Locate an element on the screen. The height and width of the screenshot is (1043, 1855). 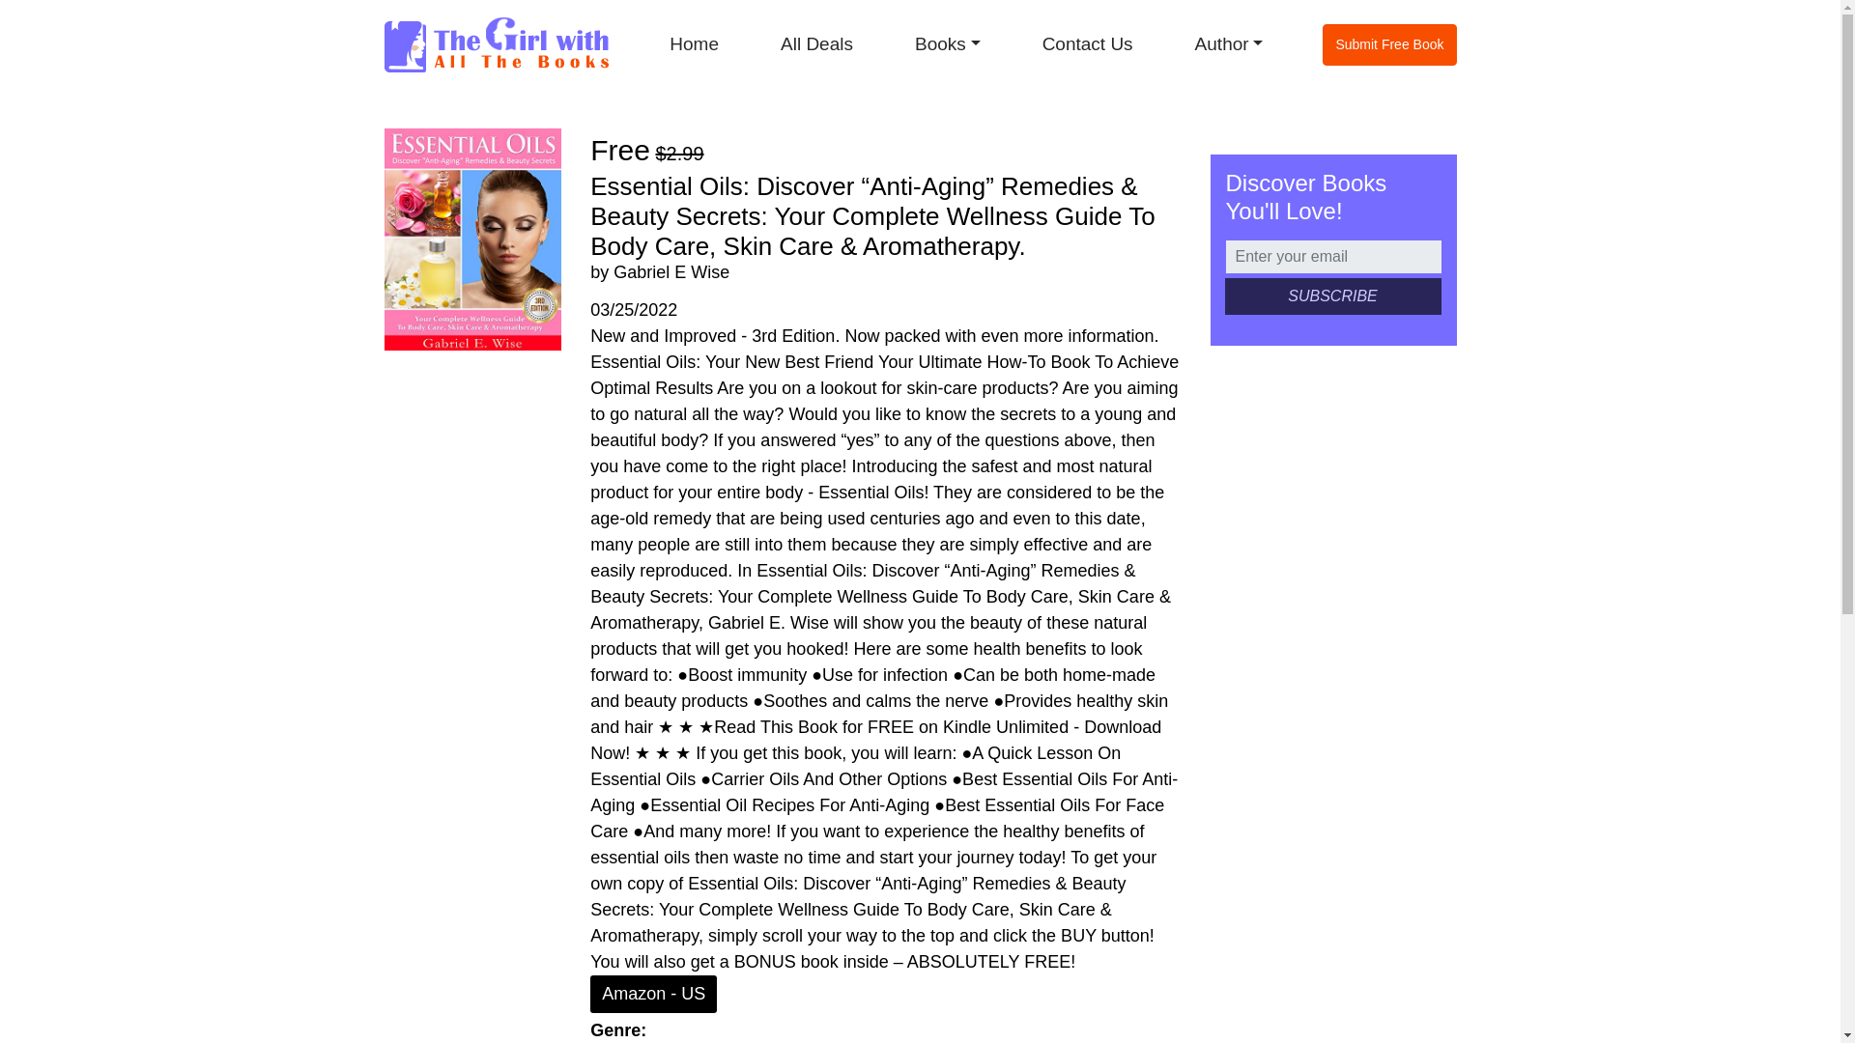
Contact Us is located at coordinates (1087, 44).